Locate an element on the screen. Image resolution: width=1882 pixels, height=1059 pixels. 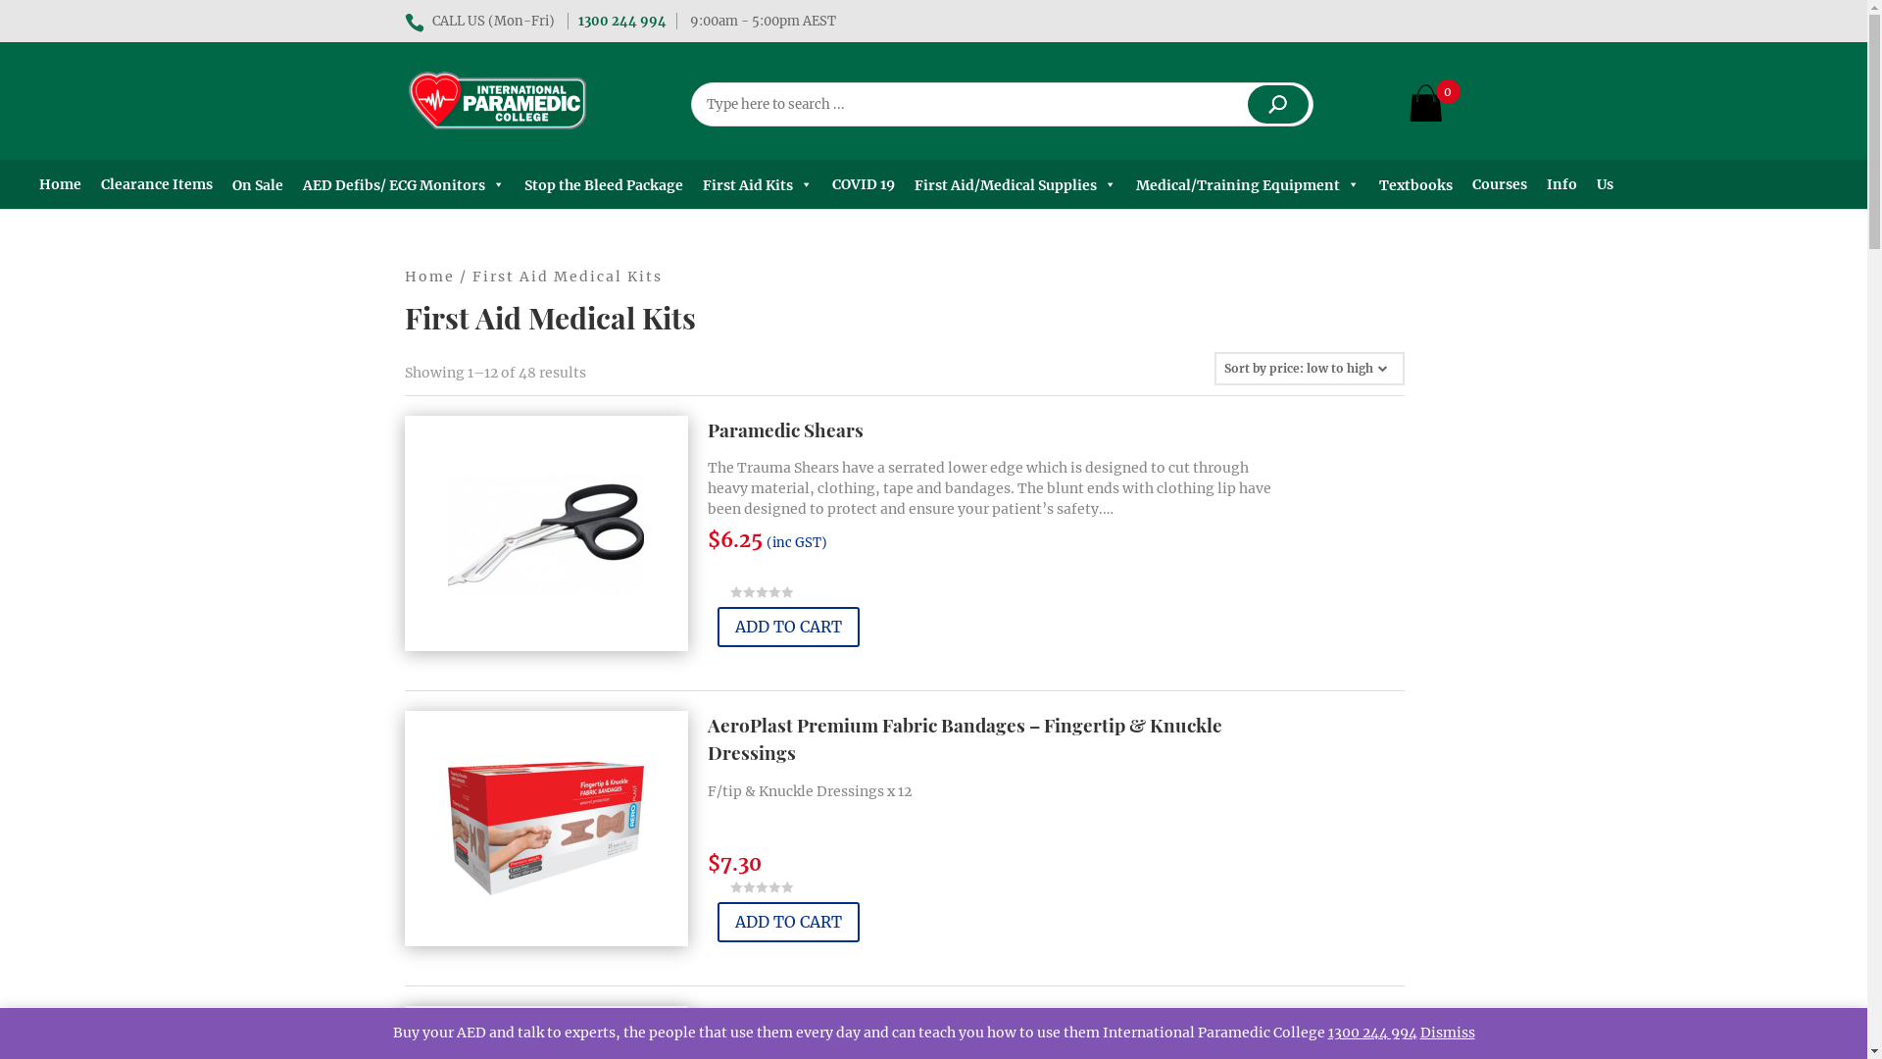
Medical/Training Equipment is located at coordinates (1248, 184).